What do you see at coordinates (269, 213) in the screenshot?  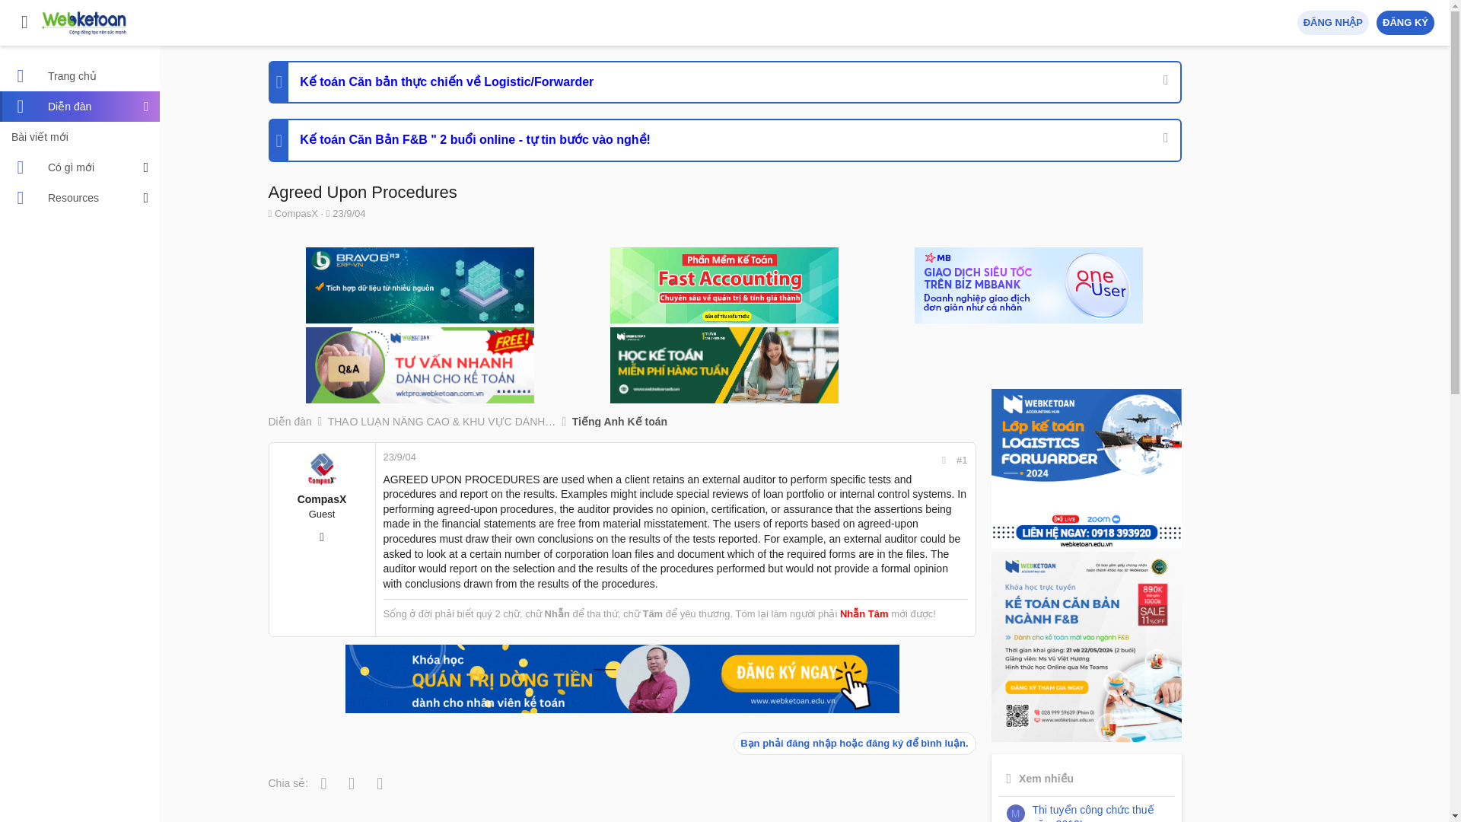 I see `Thread starter` at bounding box center [269, 213].